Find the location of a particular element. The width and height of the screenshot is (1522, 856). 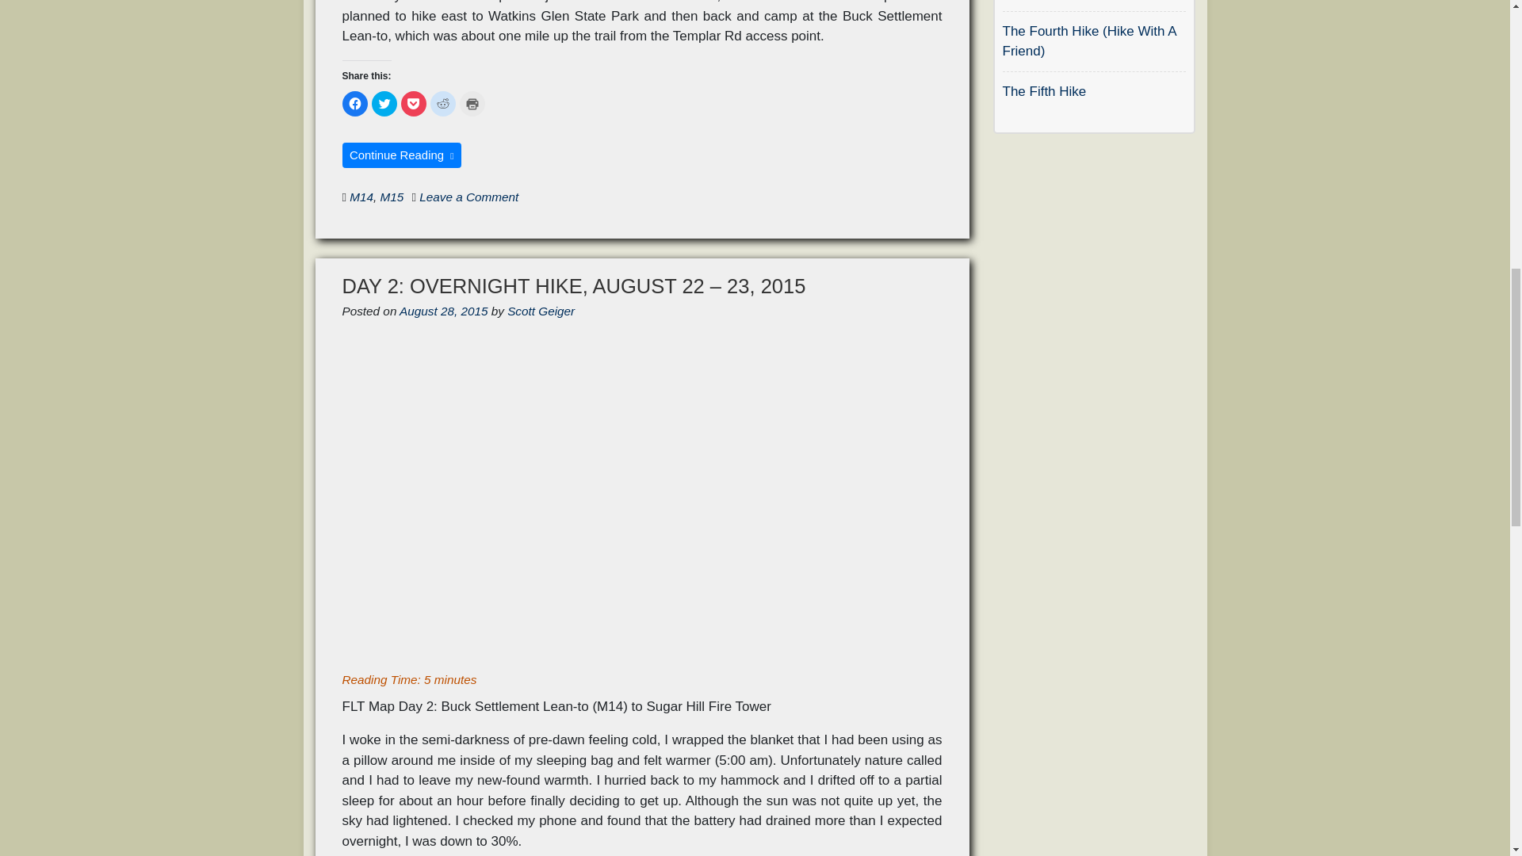

Click to share on Facebook is located at coordinates (355, 103).